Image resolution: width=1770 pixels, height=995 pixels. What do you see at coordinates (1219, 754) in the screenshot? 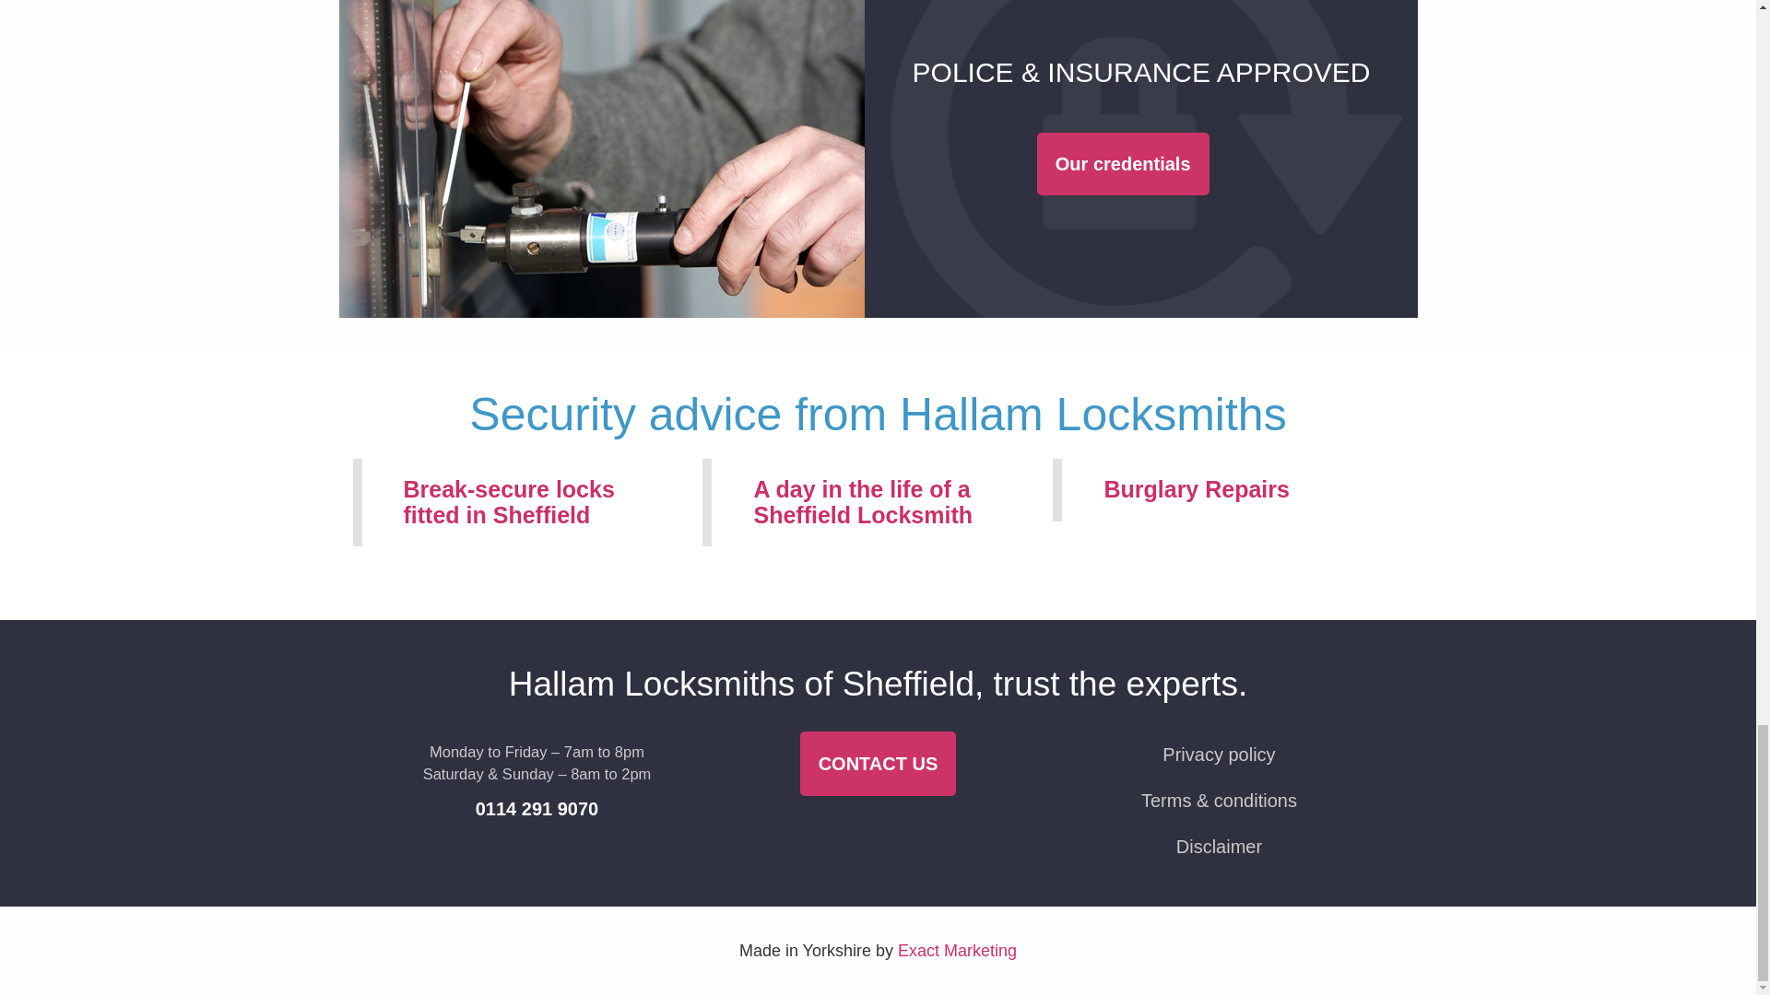
I see `Privacy policy` at bounding box center [1219, 754].